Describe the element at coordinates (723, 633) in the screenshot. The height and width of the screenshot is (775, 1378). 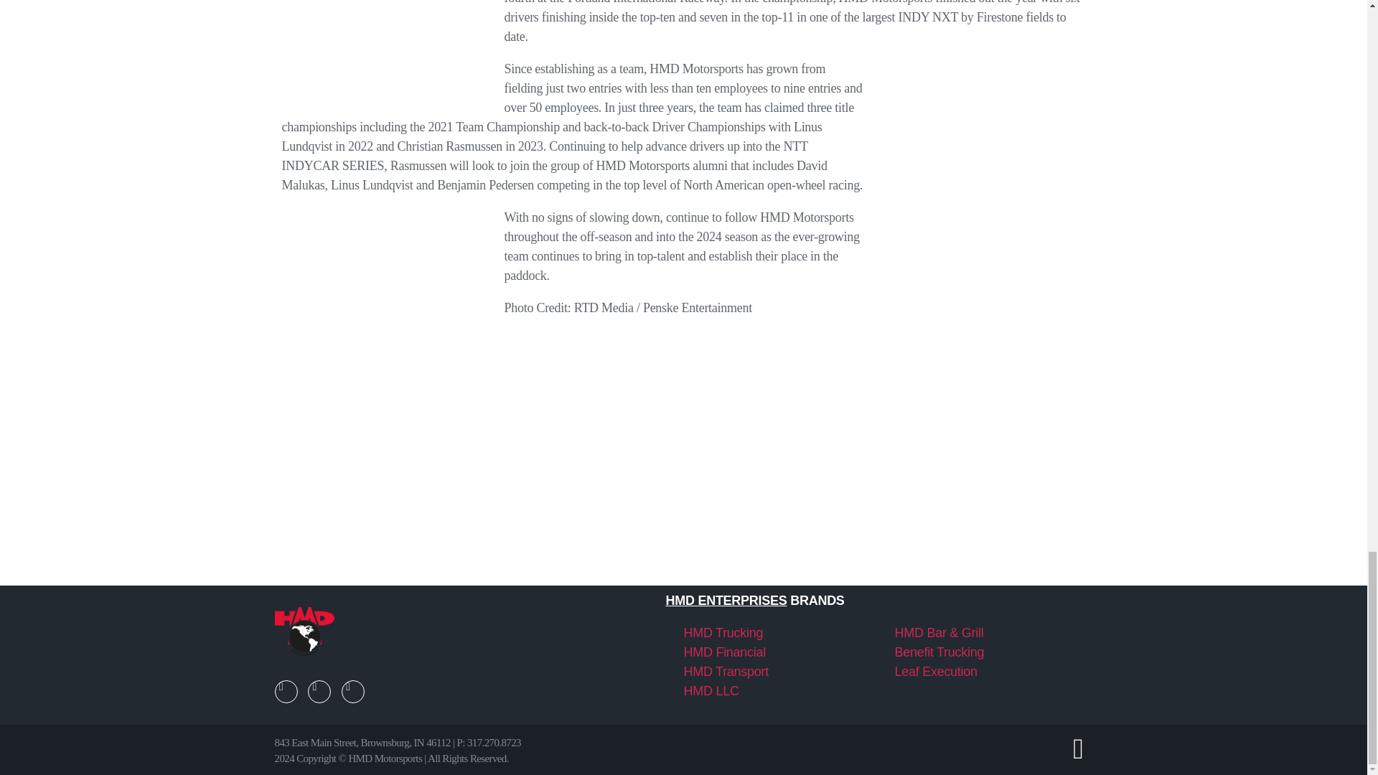
I see `HMD Trucking` at that location.